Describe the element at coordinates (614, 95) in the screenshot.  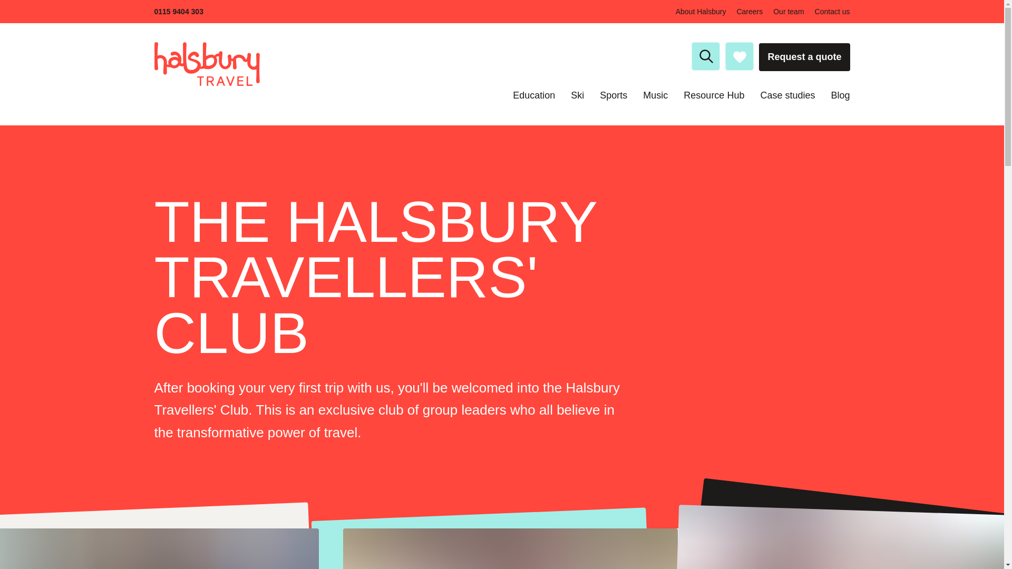
I see `Sports` at that location.